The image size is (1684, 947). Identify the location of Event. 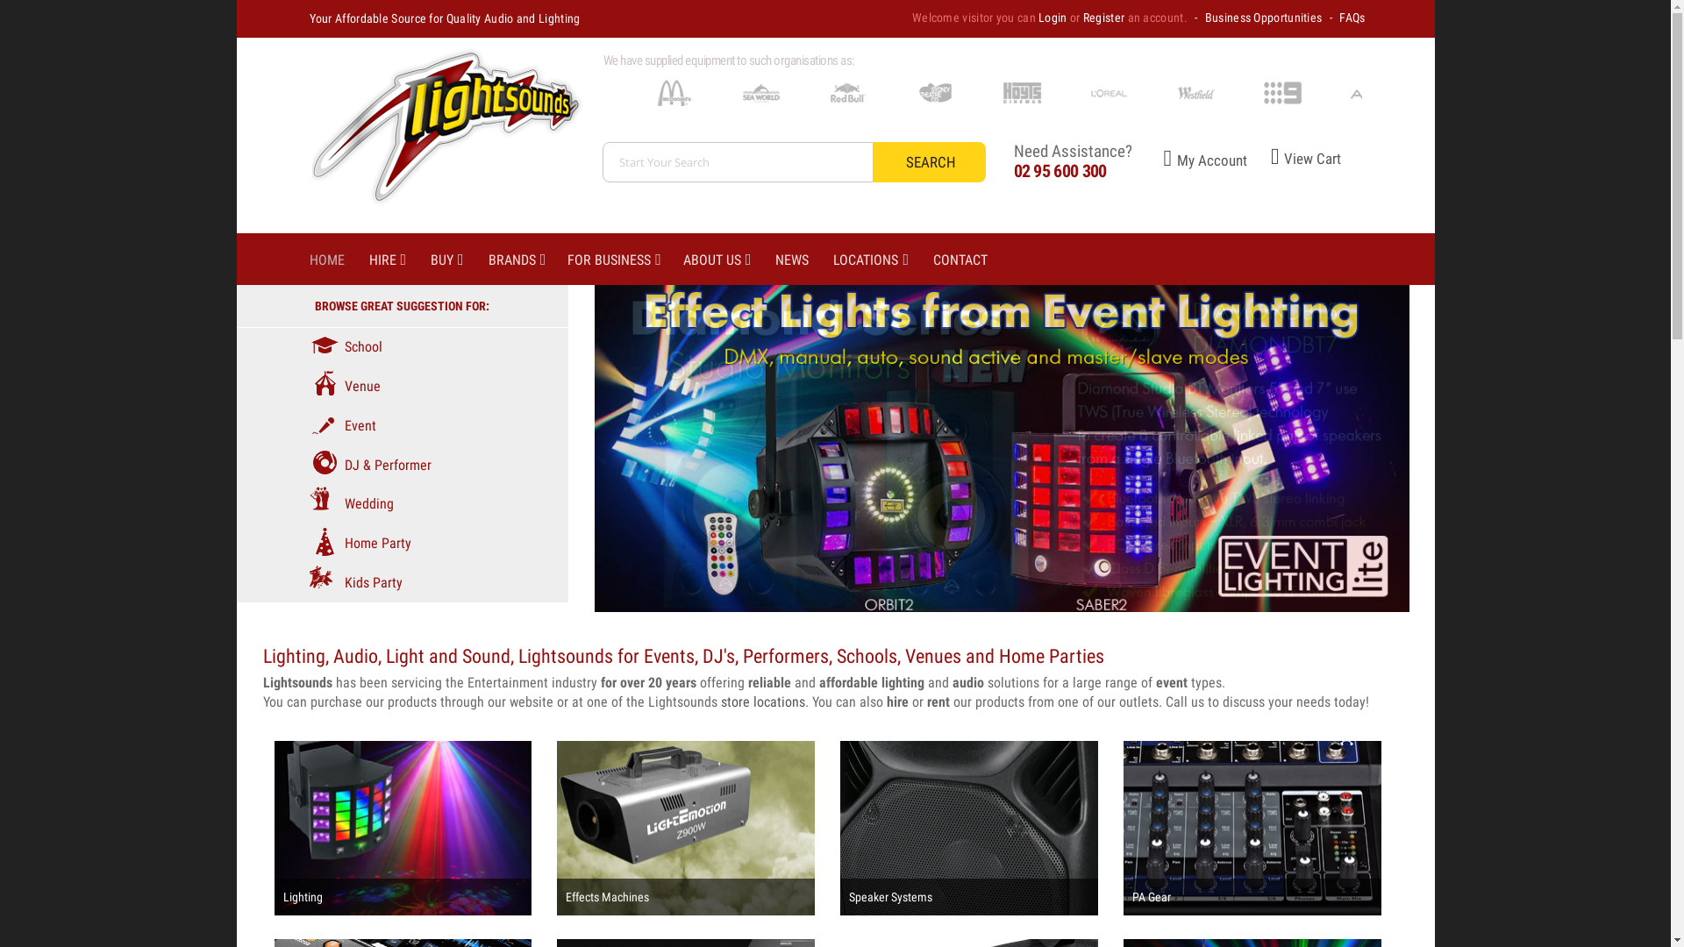
(342, 426).